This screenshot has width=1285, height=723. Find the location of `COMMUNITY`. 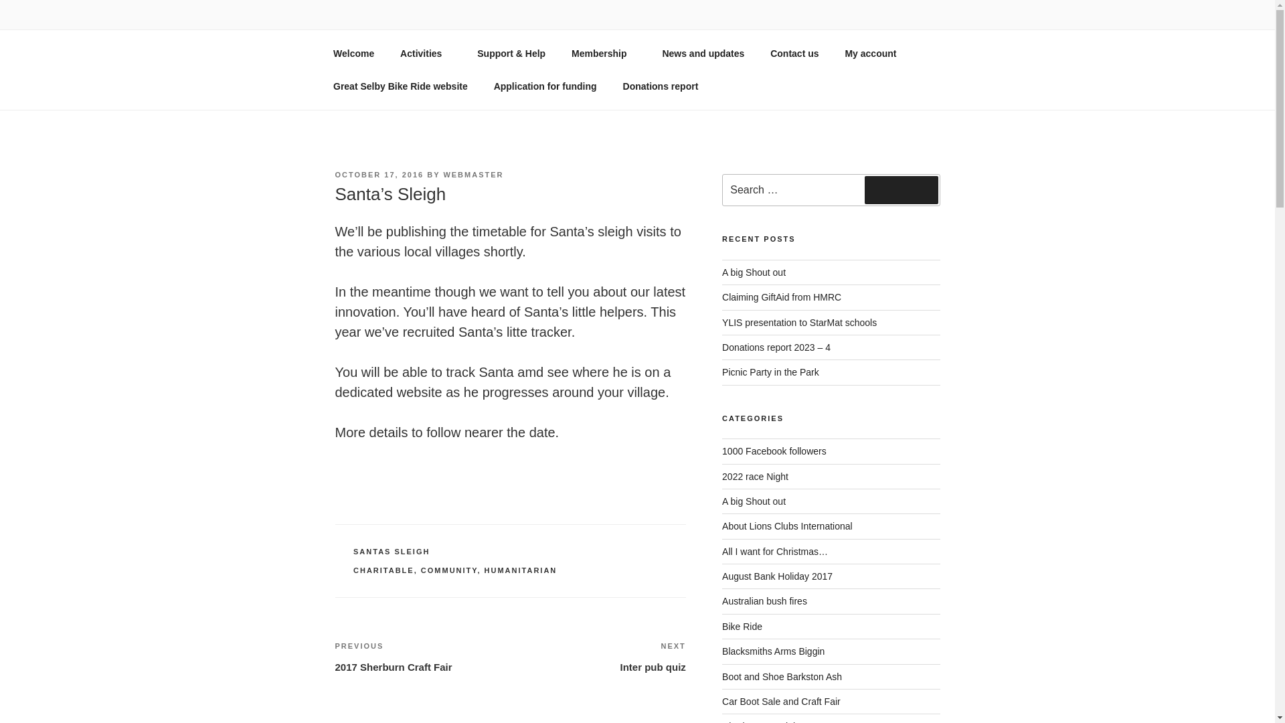

COMMUNITY is located at coordinates (450, 570).